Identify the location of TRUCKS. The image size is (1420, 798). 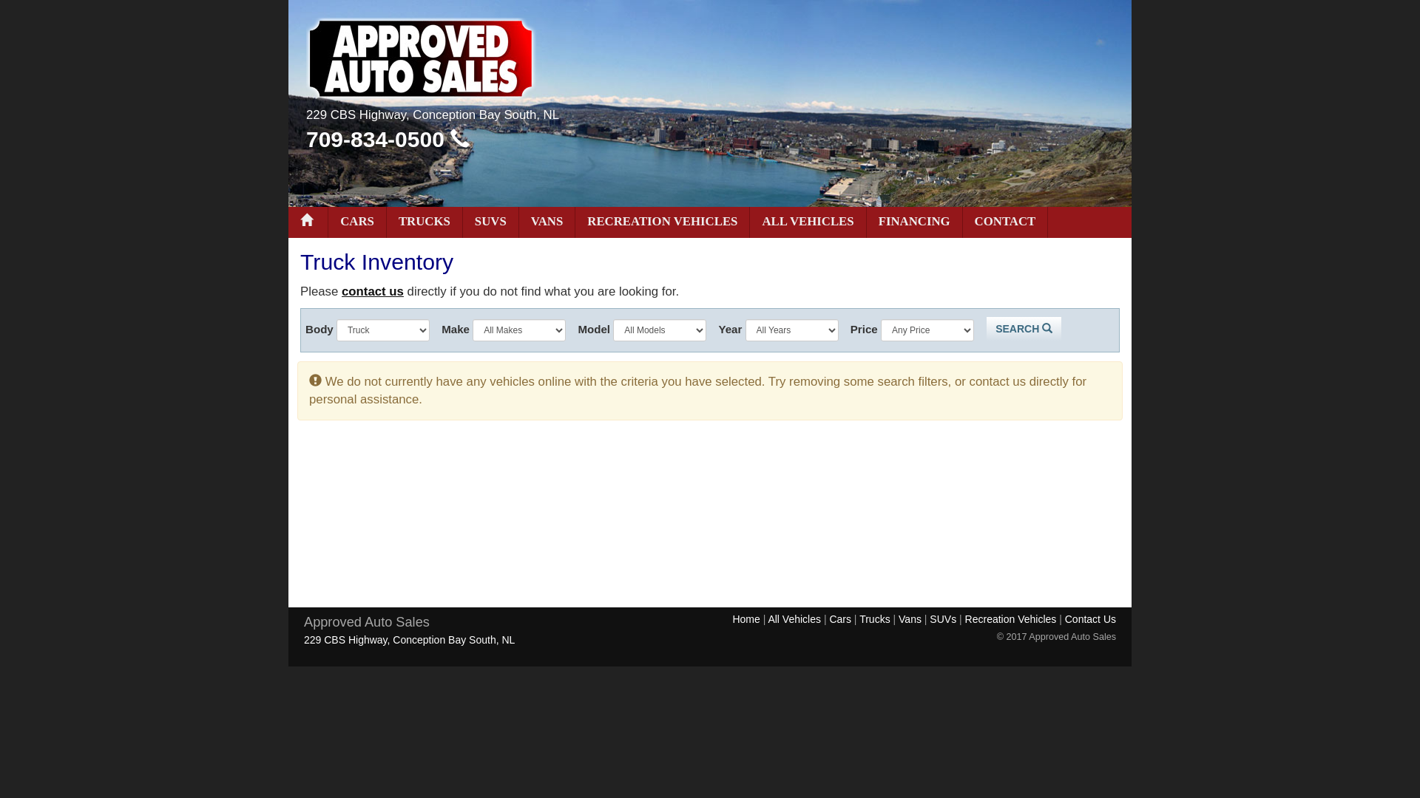
(425, 222).